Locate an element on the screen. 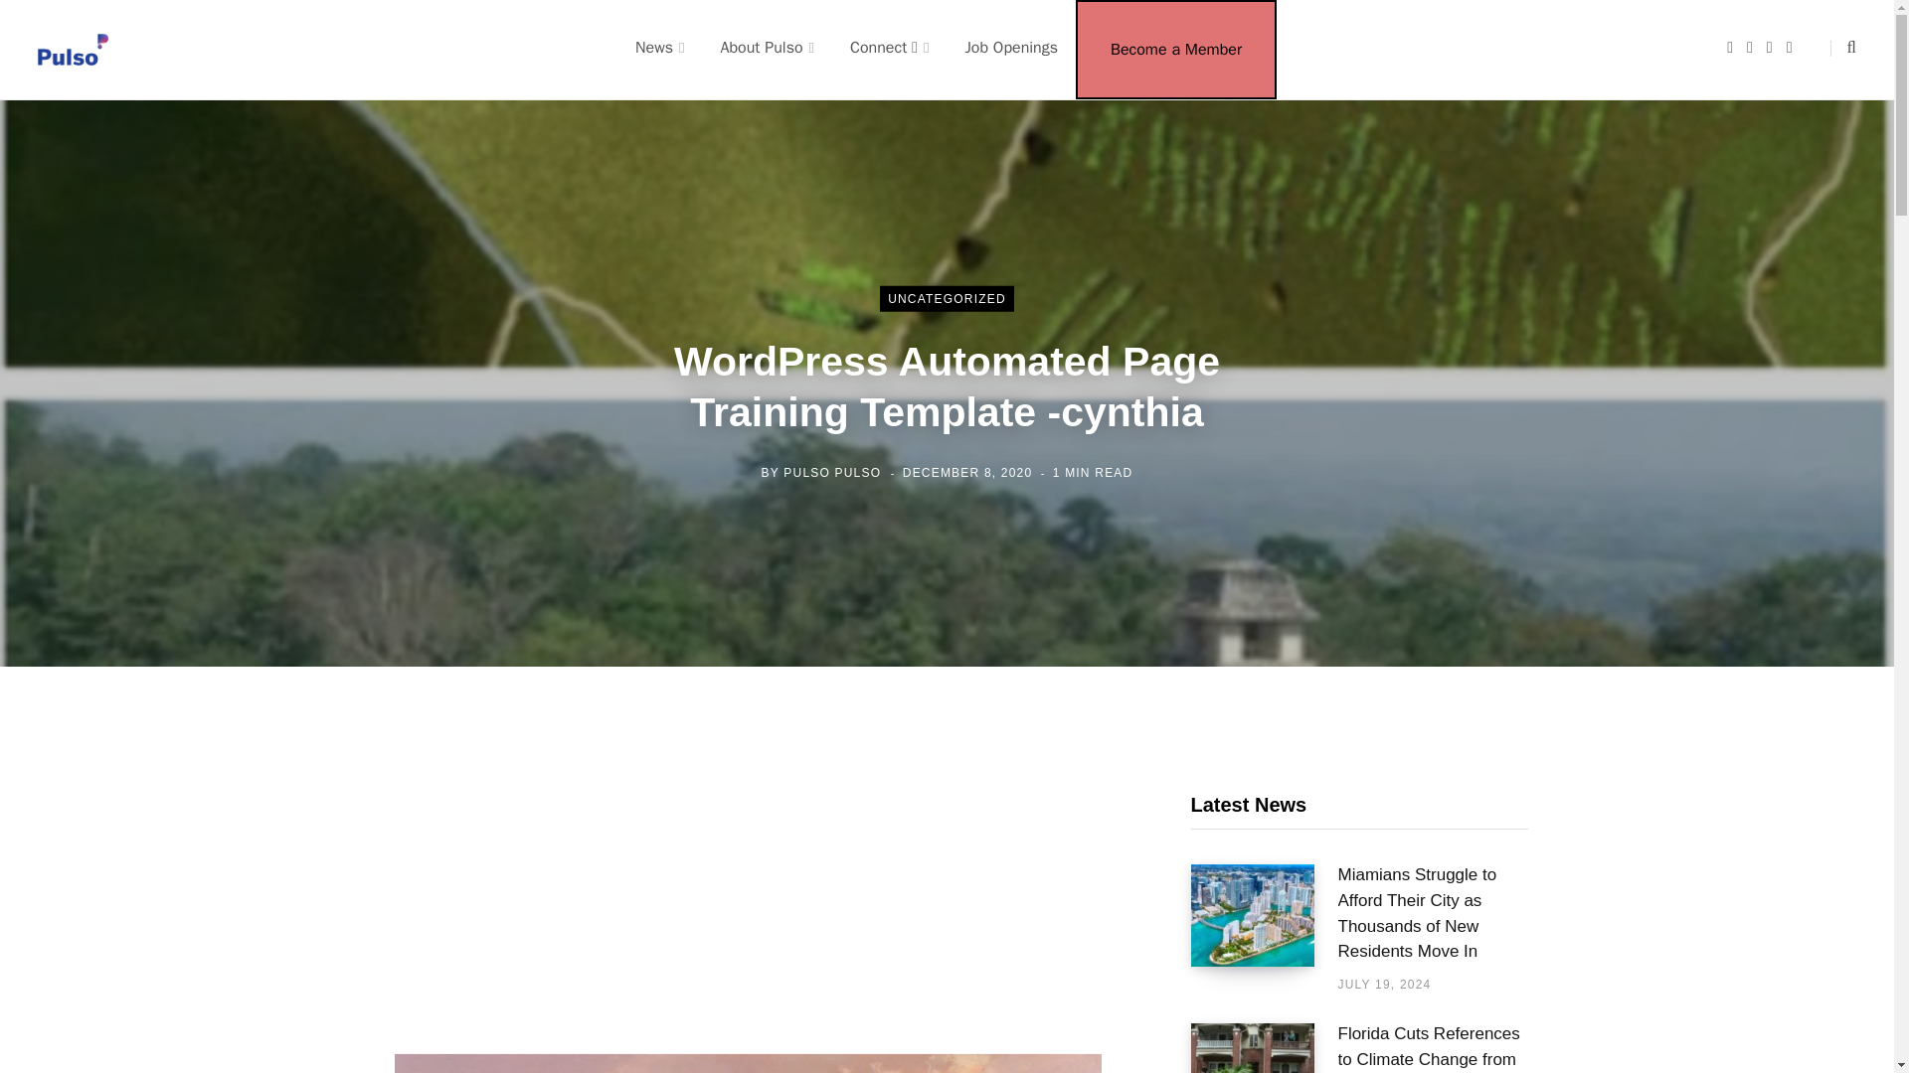 This screenshot has height=1073, width=1909. Job Openings is located at coordinates (1011, 48).